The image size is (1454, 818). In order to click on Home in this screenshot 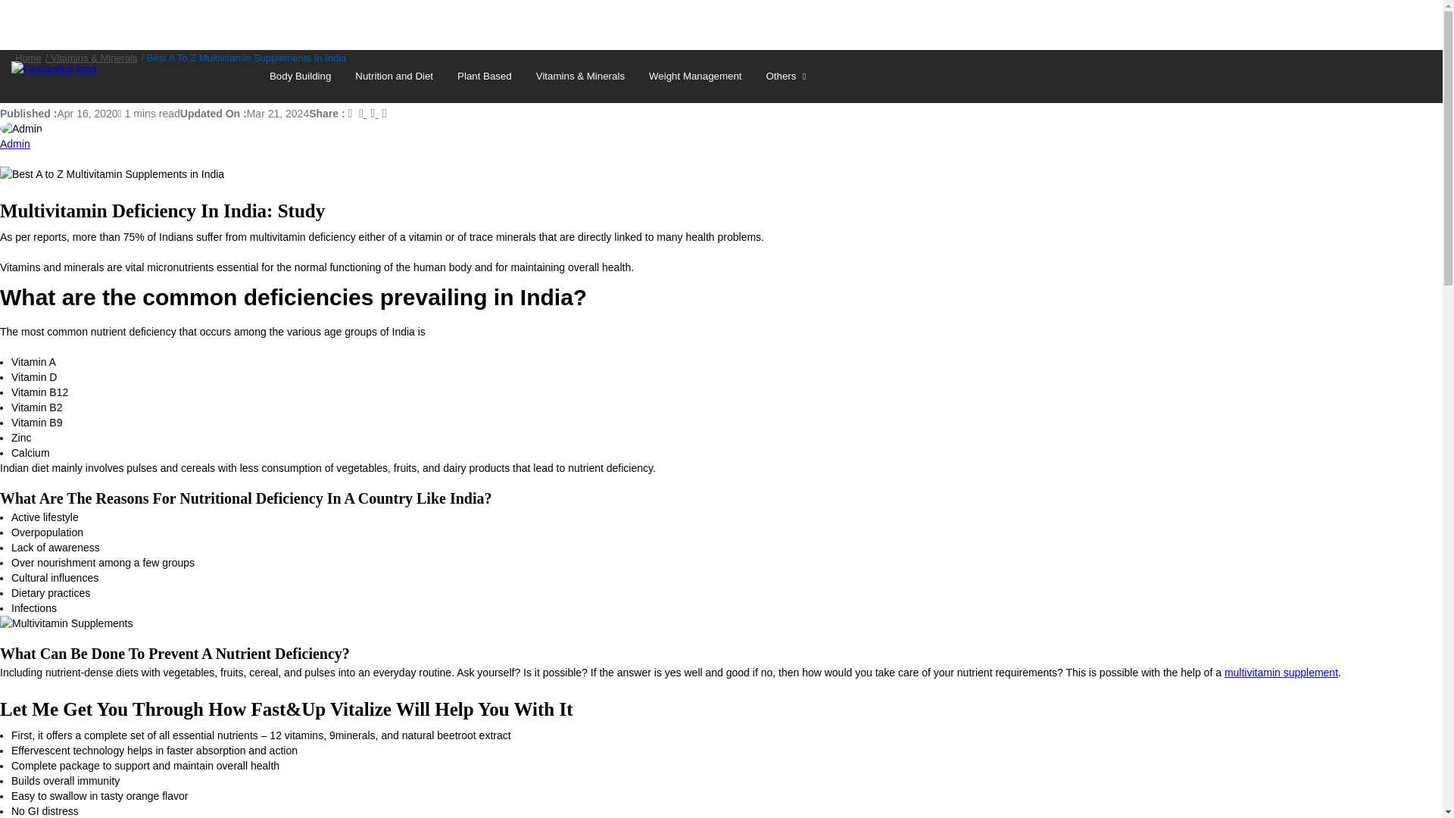, I will do `click(28, 58)`.